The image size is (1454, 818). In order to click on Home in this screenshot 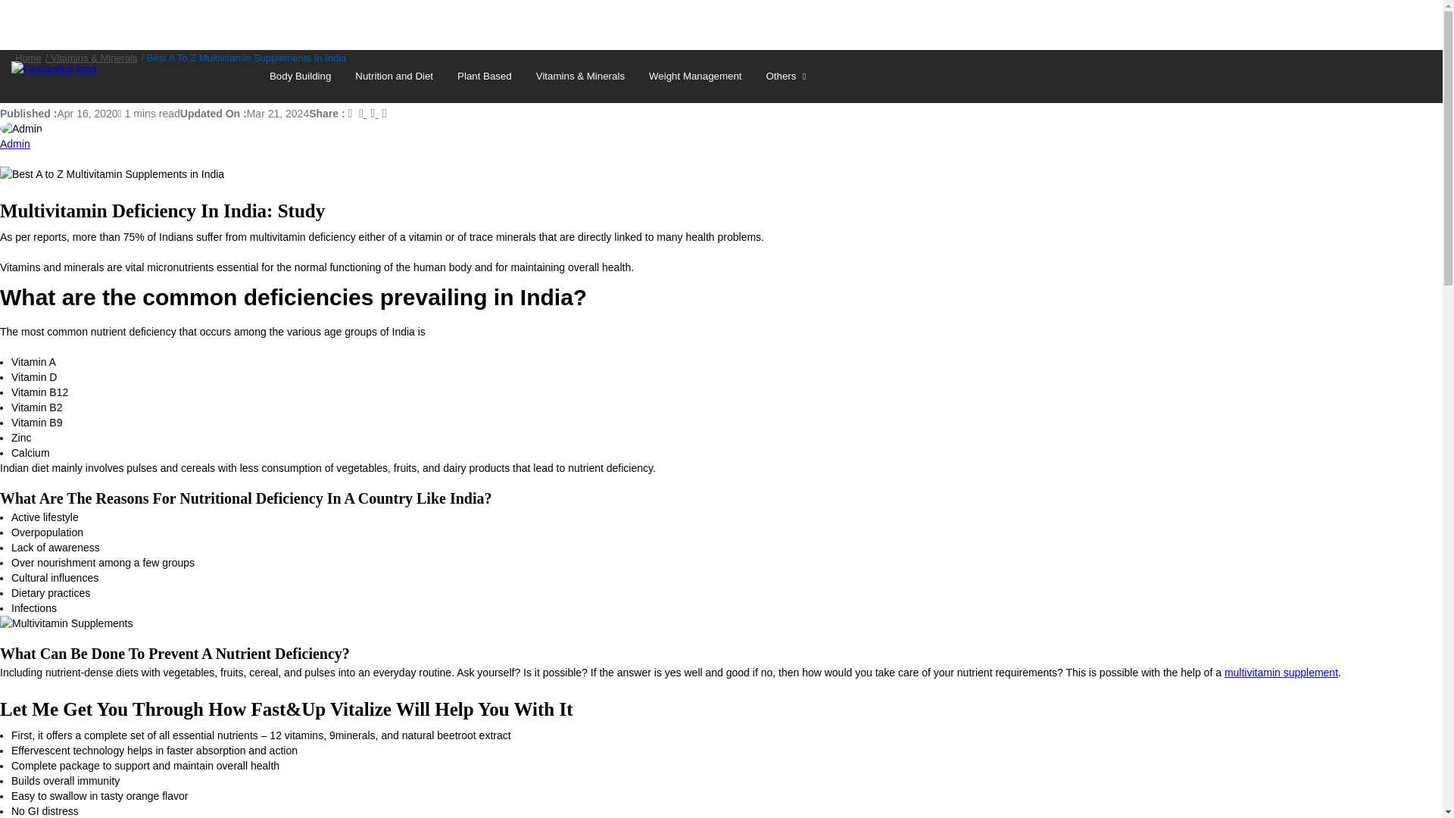, I will do `click(28, 58)`.